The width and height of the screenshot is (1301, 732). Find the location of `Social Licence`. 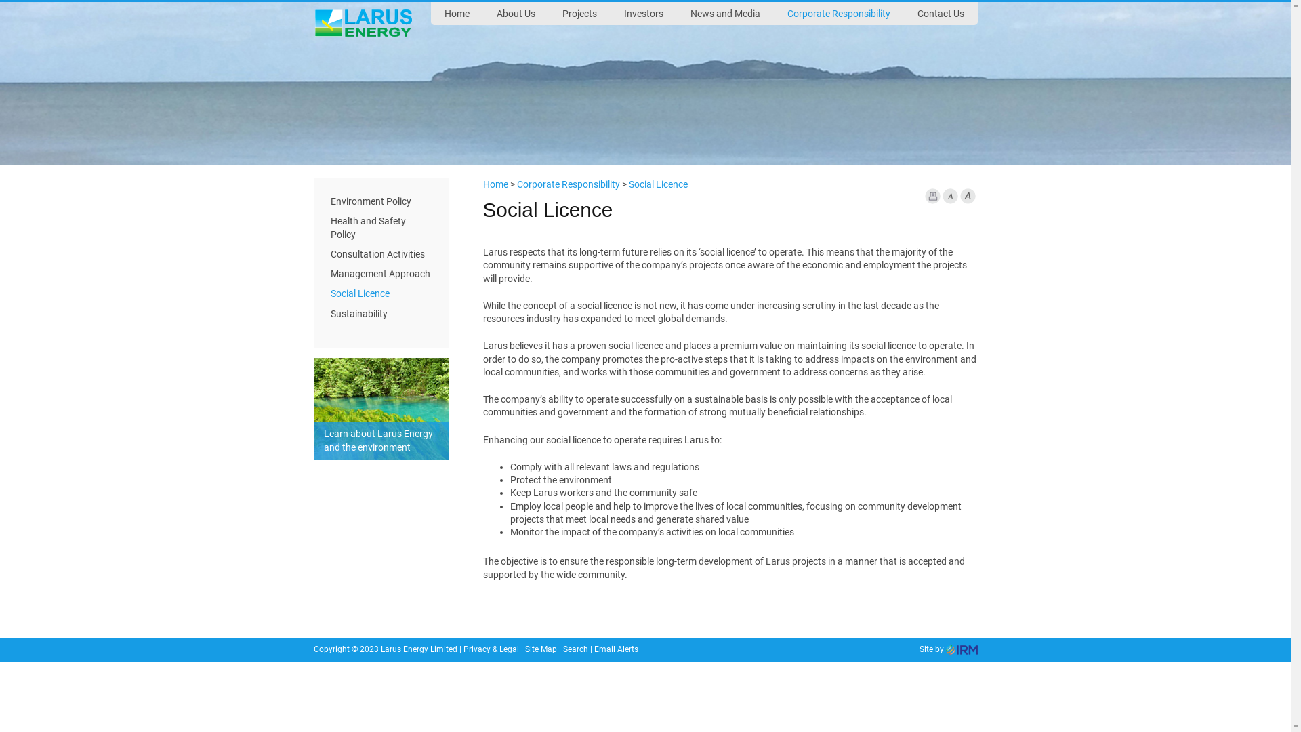

Social Licence is located at coordinates (381, 294).